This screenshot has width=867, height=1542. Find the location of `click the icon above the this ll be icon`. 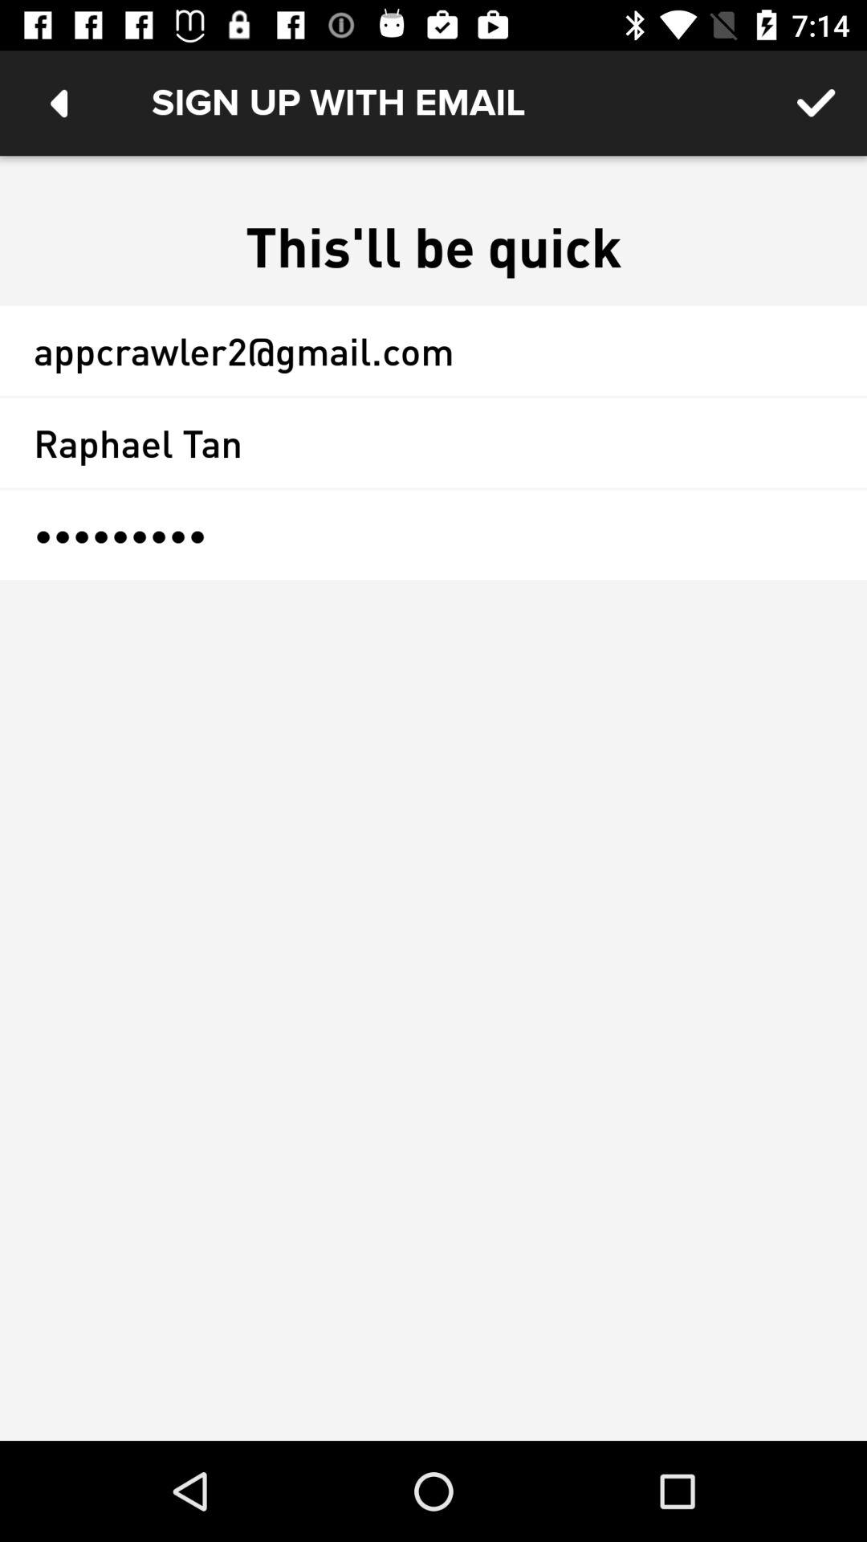

click the icon above the this ll be icon is located at coordinates (59, 103).